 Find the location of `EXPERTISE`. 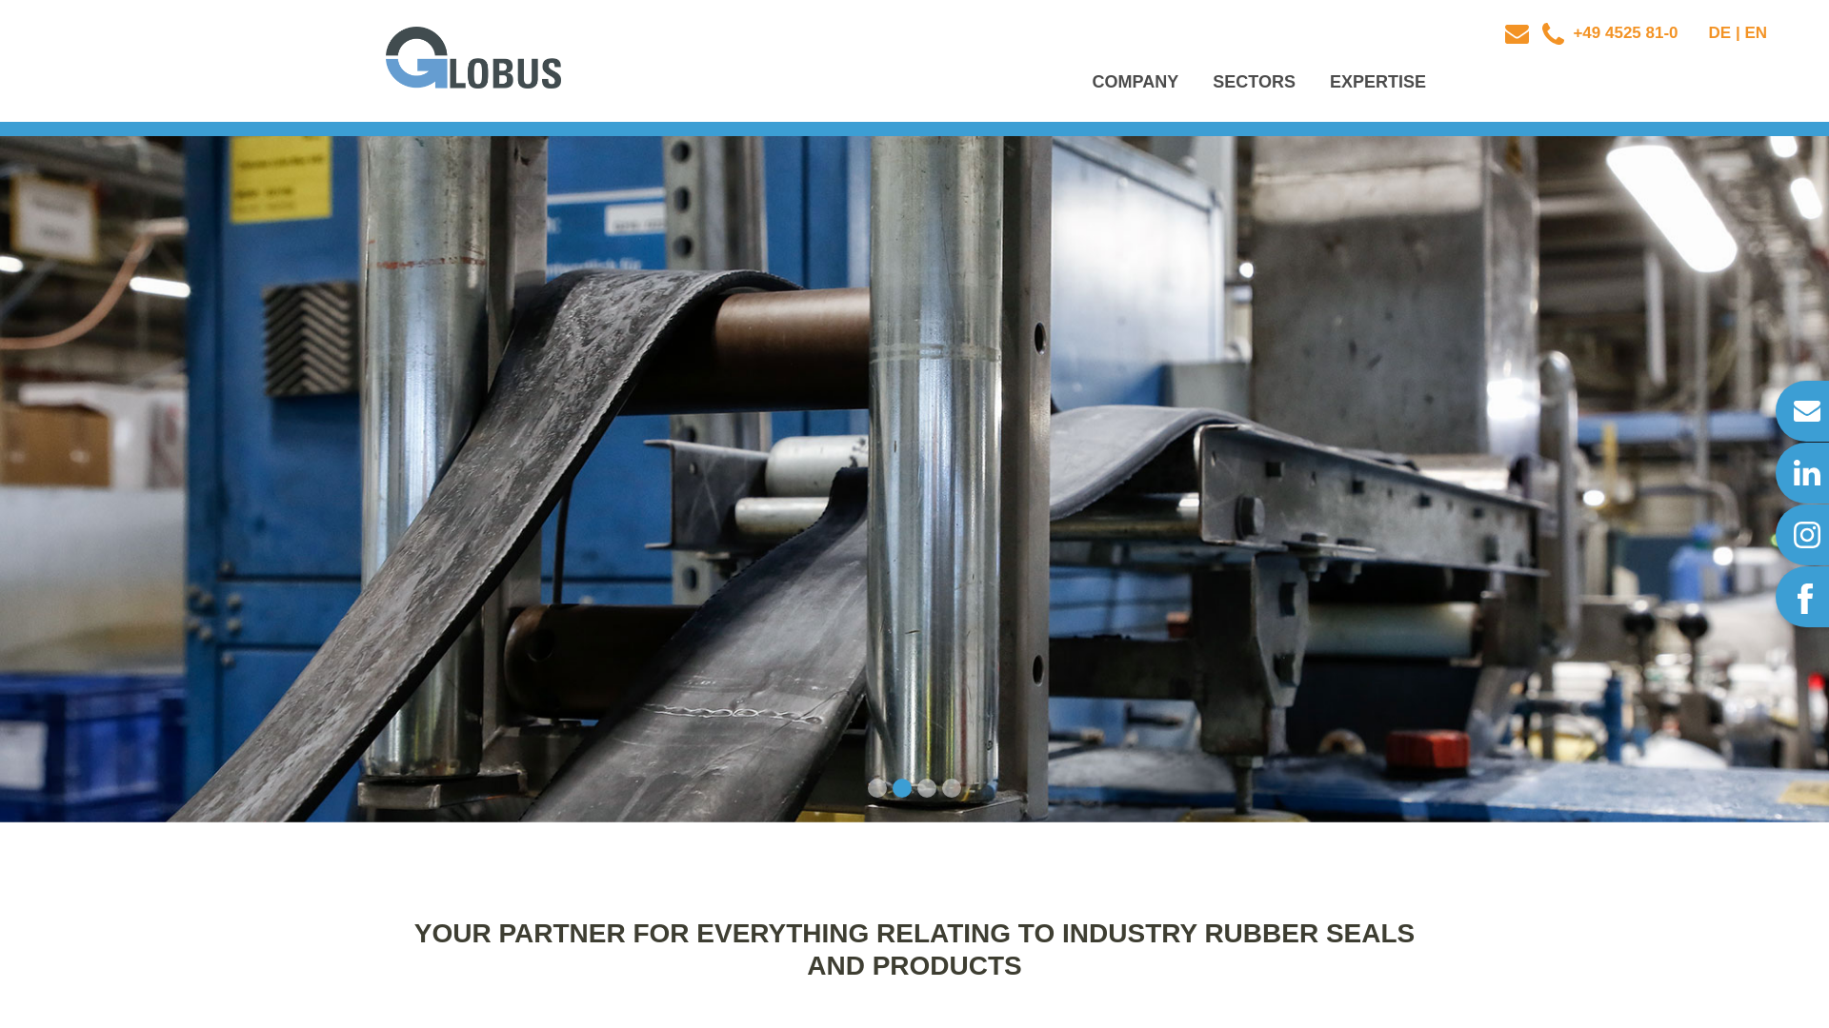

EXPERTISE is located at coordinates (1377, 82).